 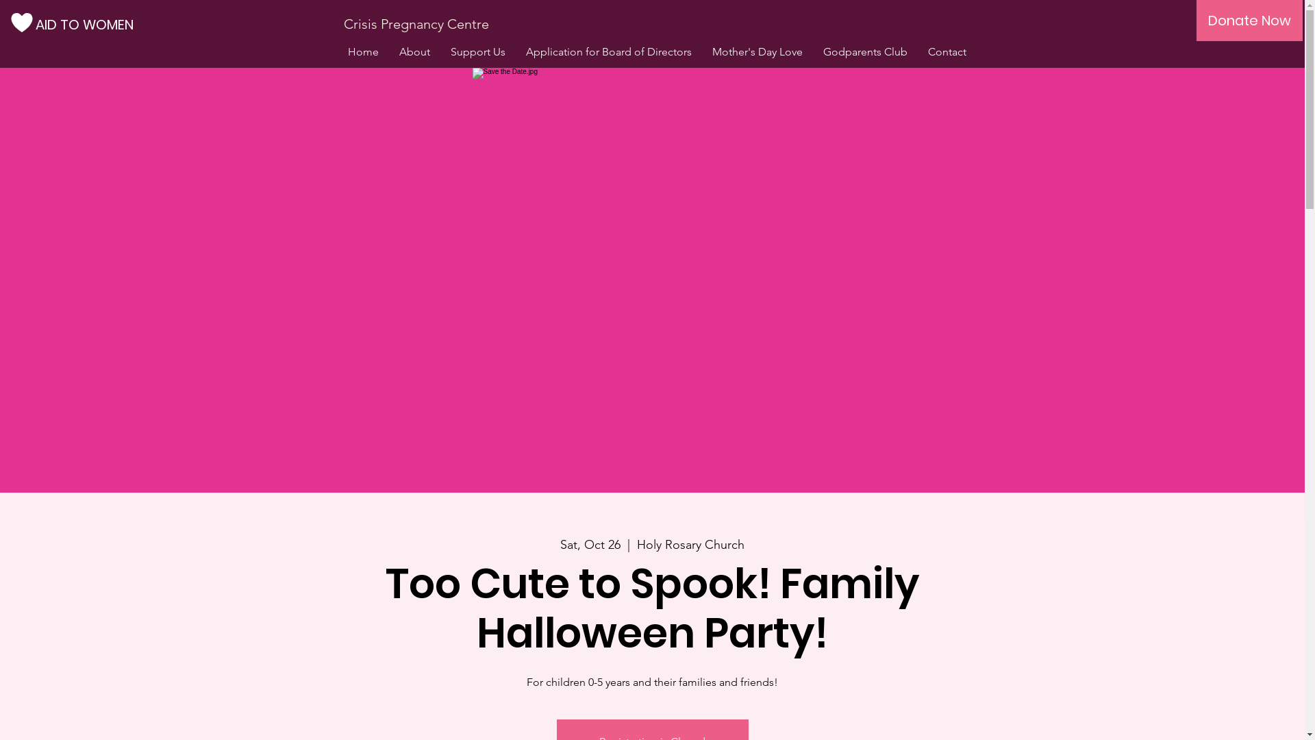 What do you see at coordinates (864, 52) in the screenshot?
I see `Godparents Club` at bounding box center [864, 52].